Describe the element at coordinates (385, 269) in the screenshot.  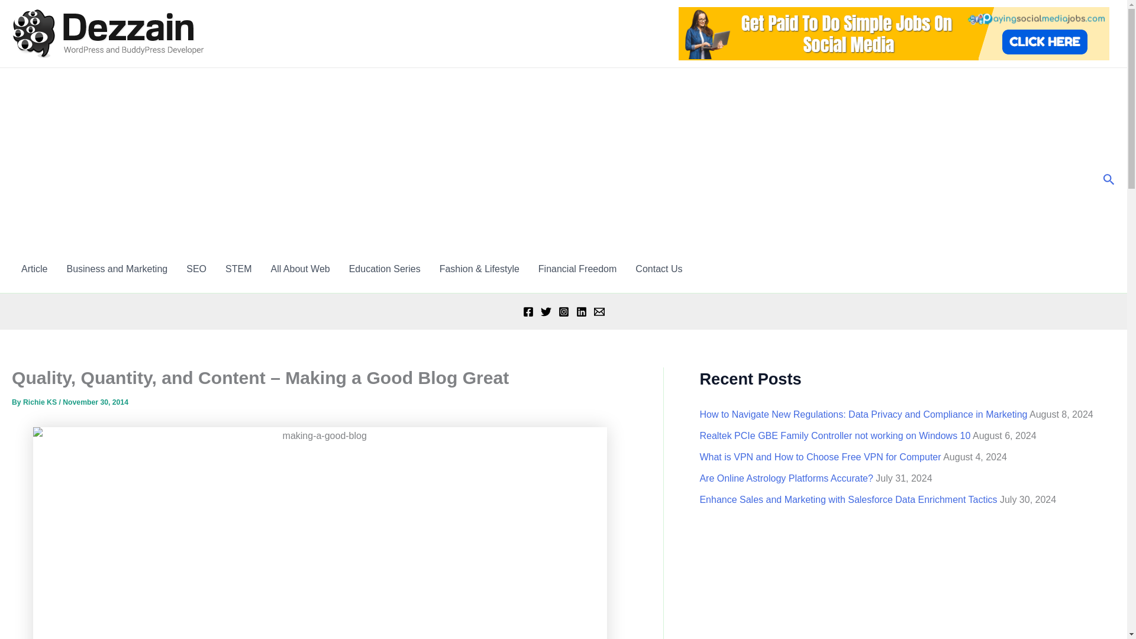
I see `Education Series` at that location.